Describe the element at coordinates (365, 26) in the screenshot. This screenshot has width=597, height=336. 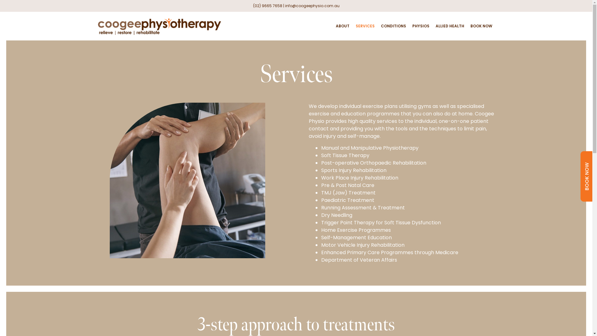
I see `SERVICES` at that location.